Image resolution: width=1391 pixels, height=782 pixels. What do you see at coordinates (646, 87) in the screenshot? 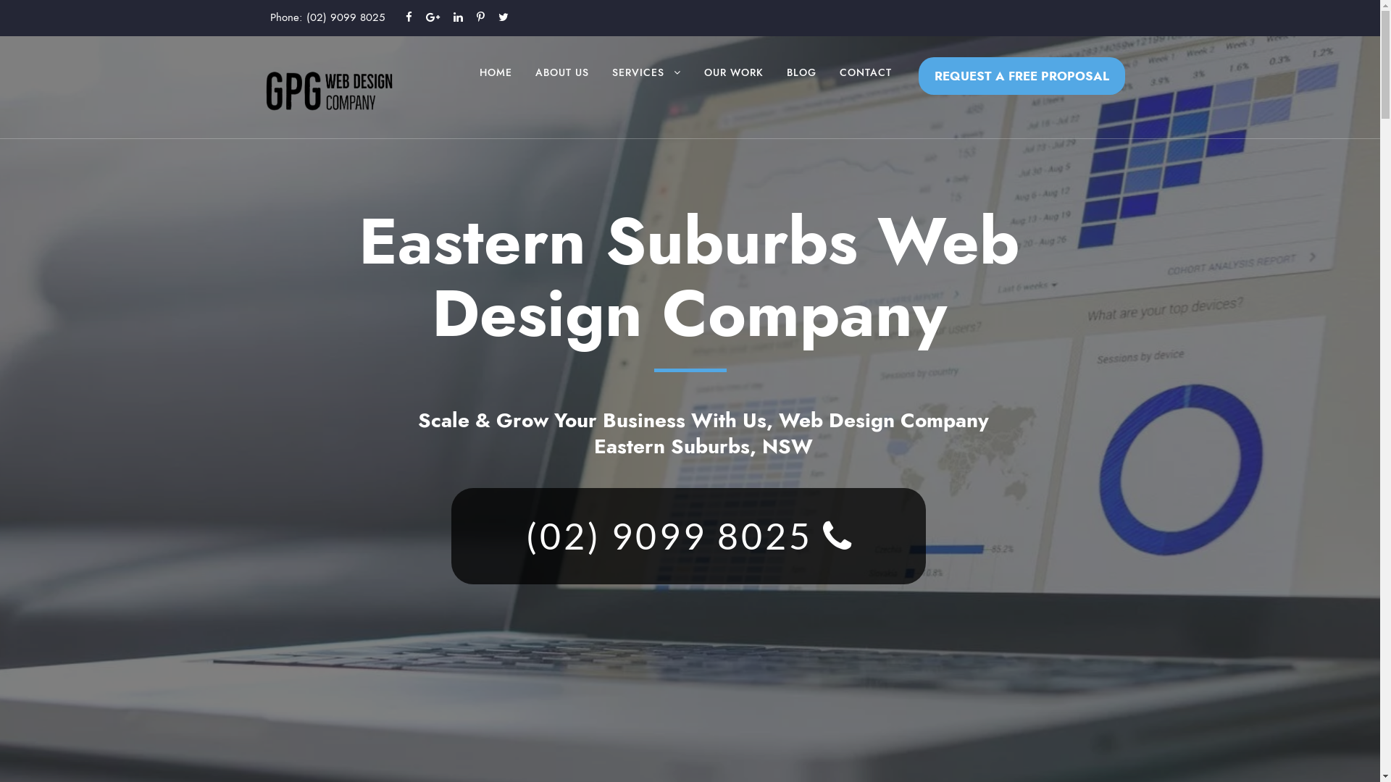
I see `SERVICES` at bounding box center [646, 87].